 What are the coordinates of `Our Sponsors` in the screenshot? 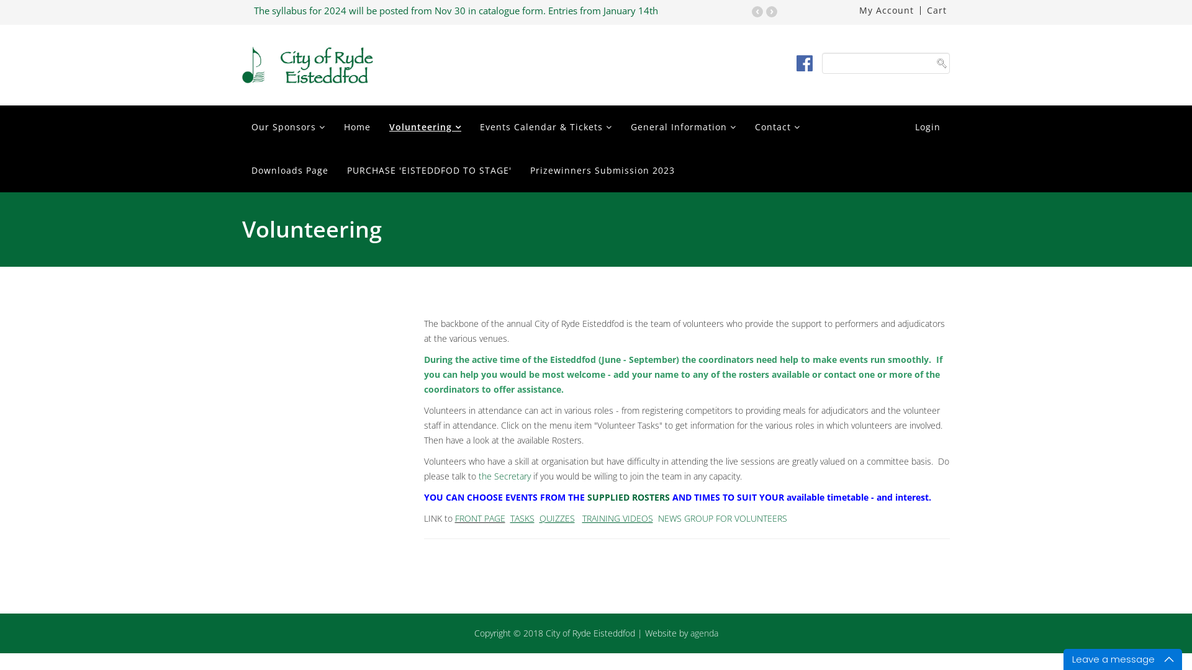 It's located at (288, 127).